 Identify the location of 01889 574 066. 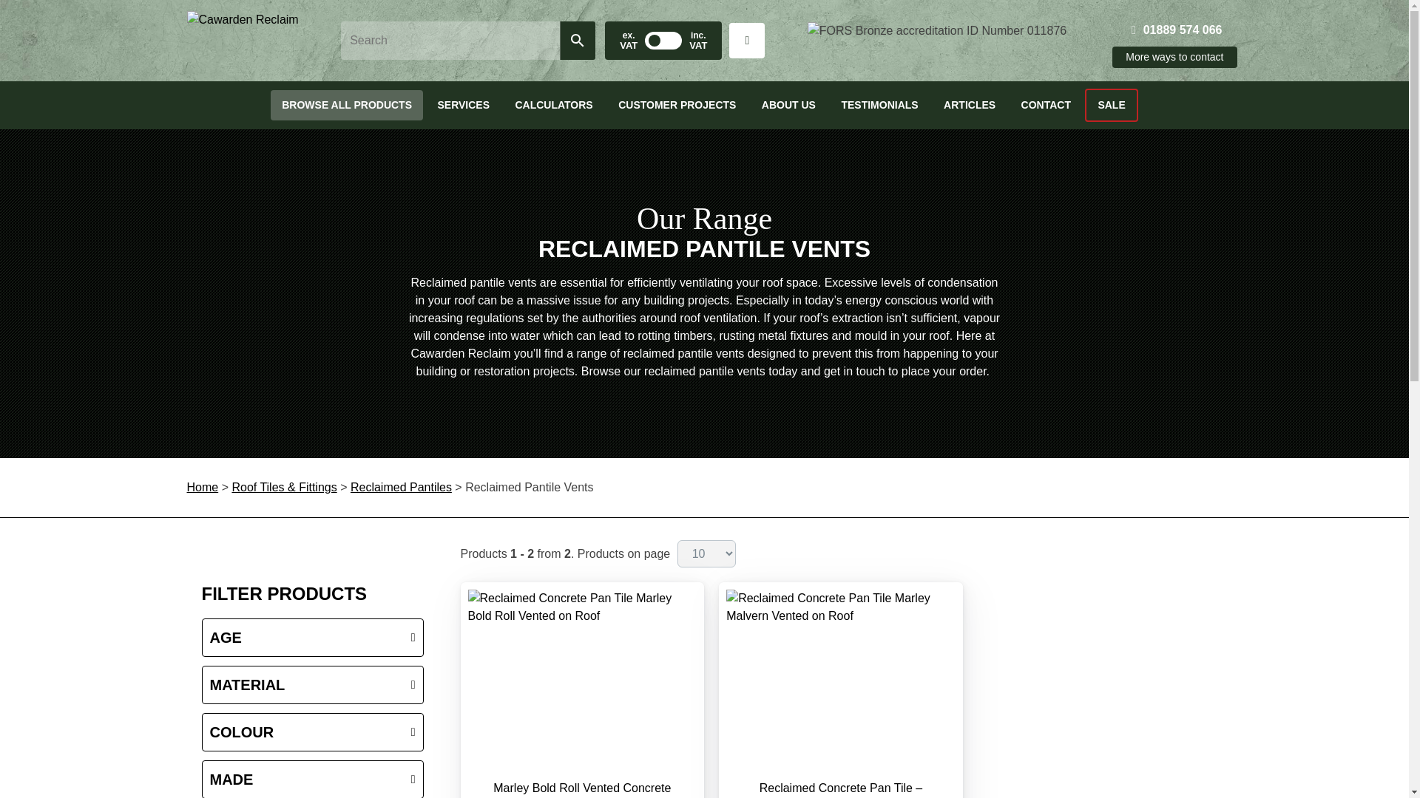
(1177, 30).